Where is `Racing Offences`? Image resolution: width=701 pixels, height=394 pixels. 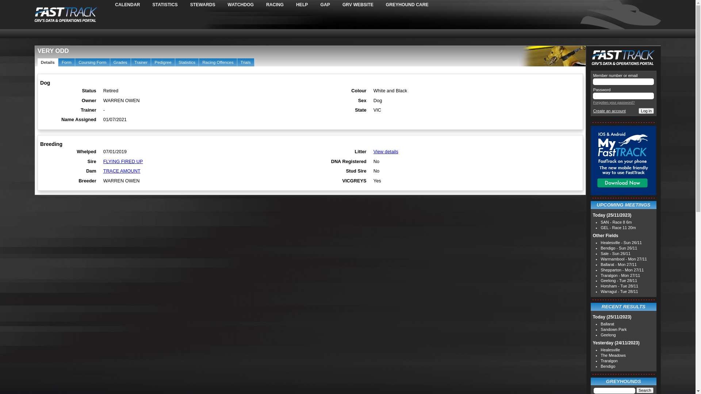 Racing Offences is located at coordinates (218, 62).